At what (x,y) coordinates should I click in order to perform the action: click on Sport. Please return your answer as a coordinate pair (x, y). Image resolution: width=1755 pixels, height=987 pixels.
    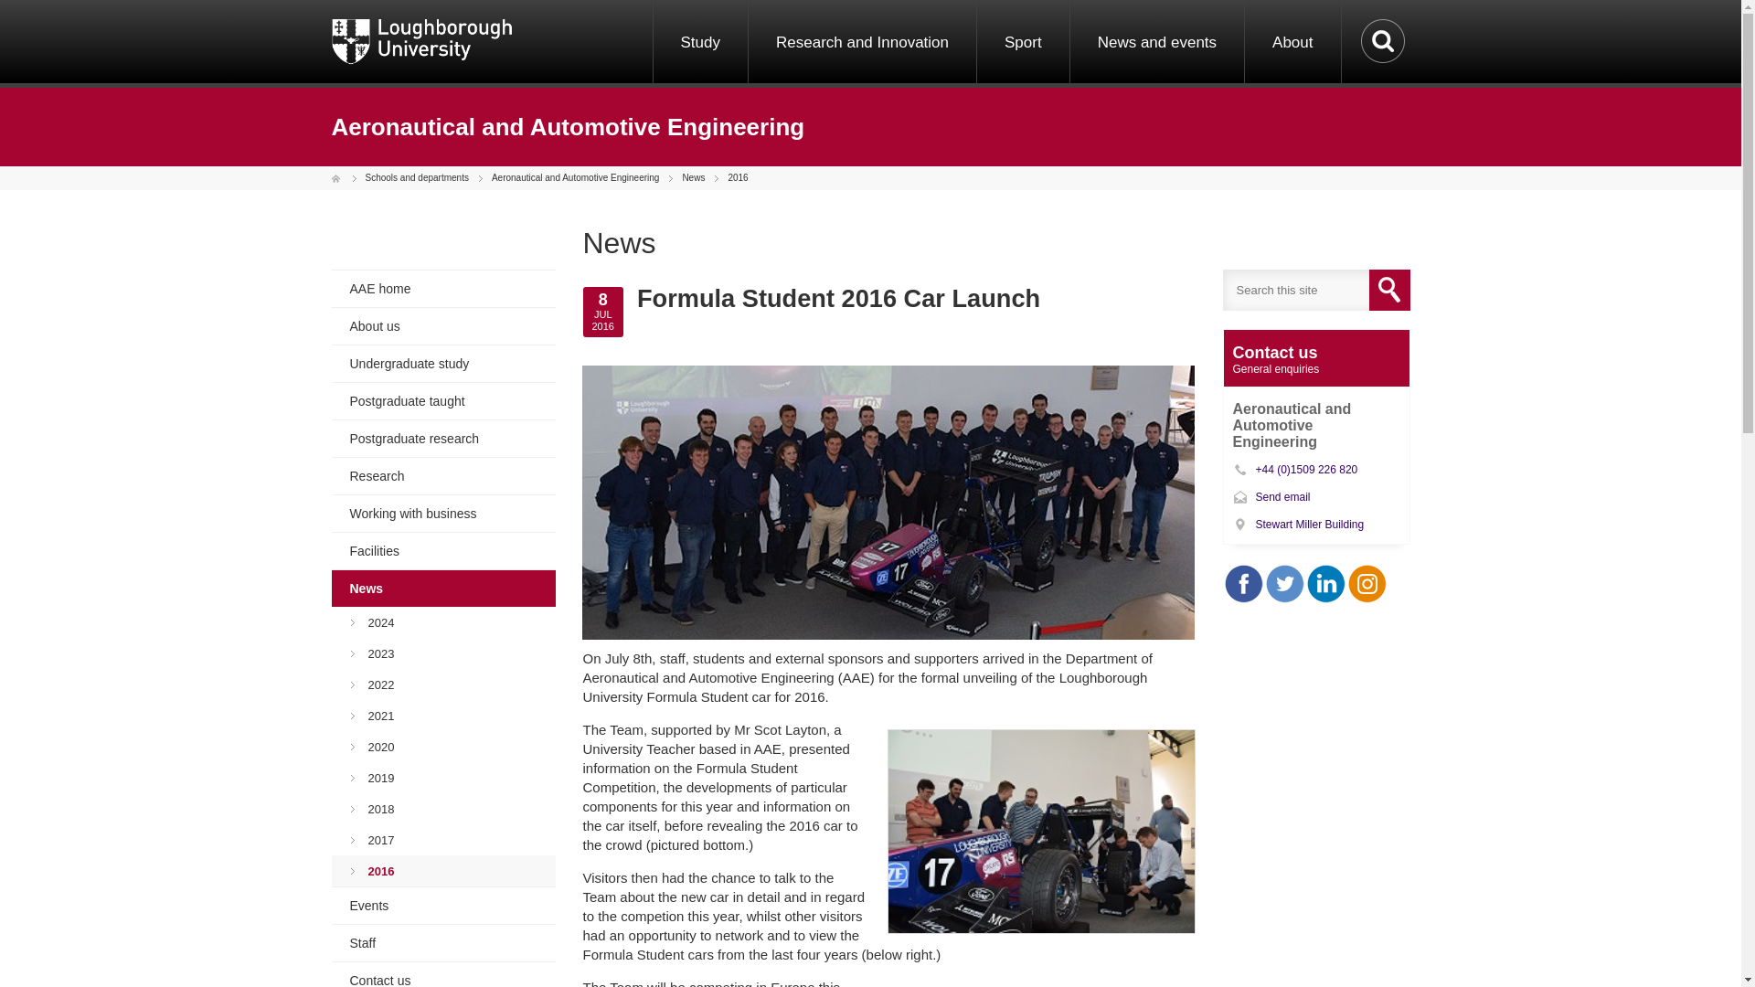
    Looking at the image, I should click on (1022, 44).